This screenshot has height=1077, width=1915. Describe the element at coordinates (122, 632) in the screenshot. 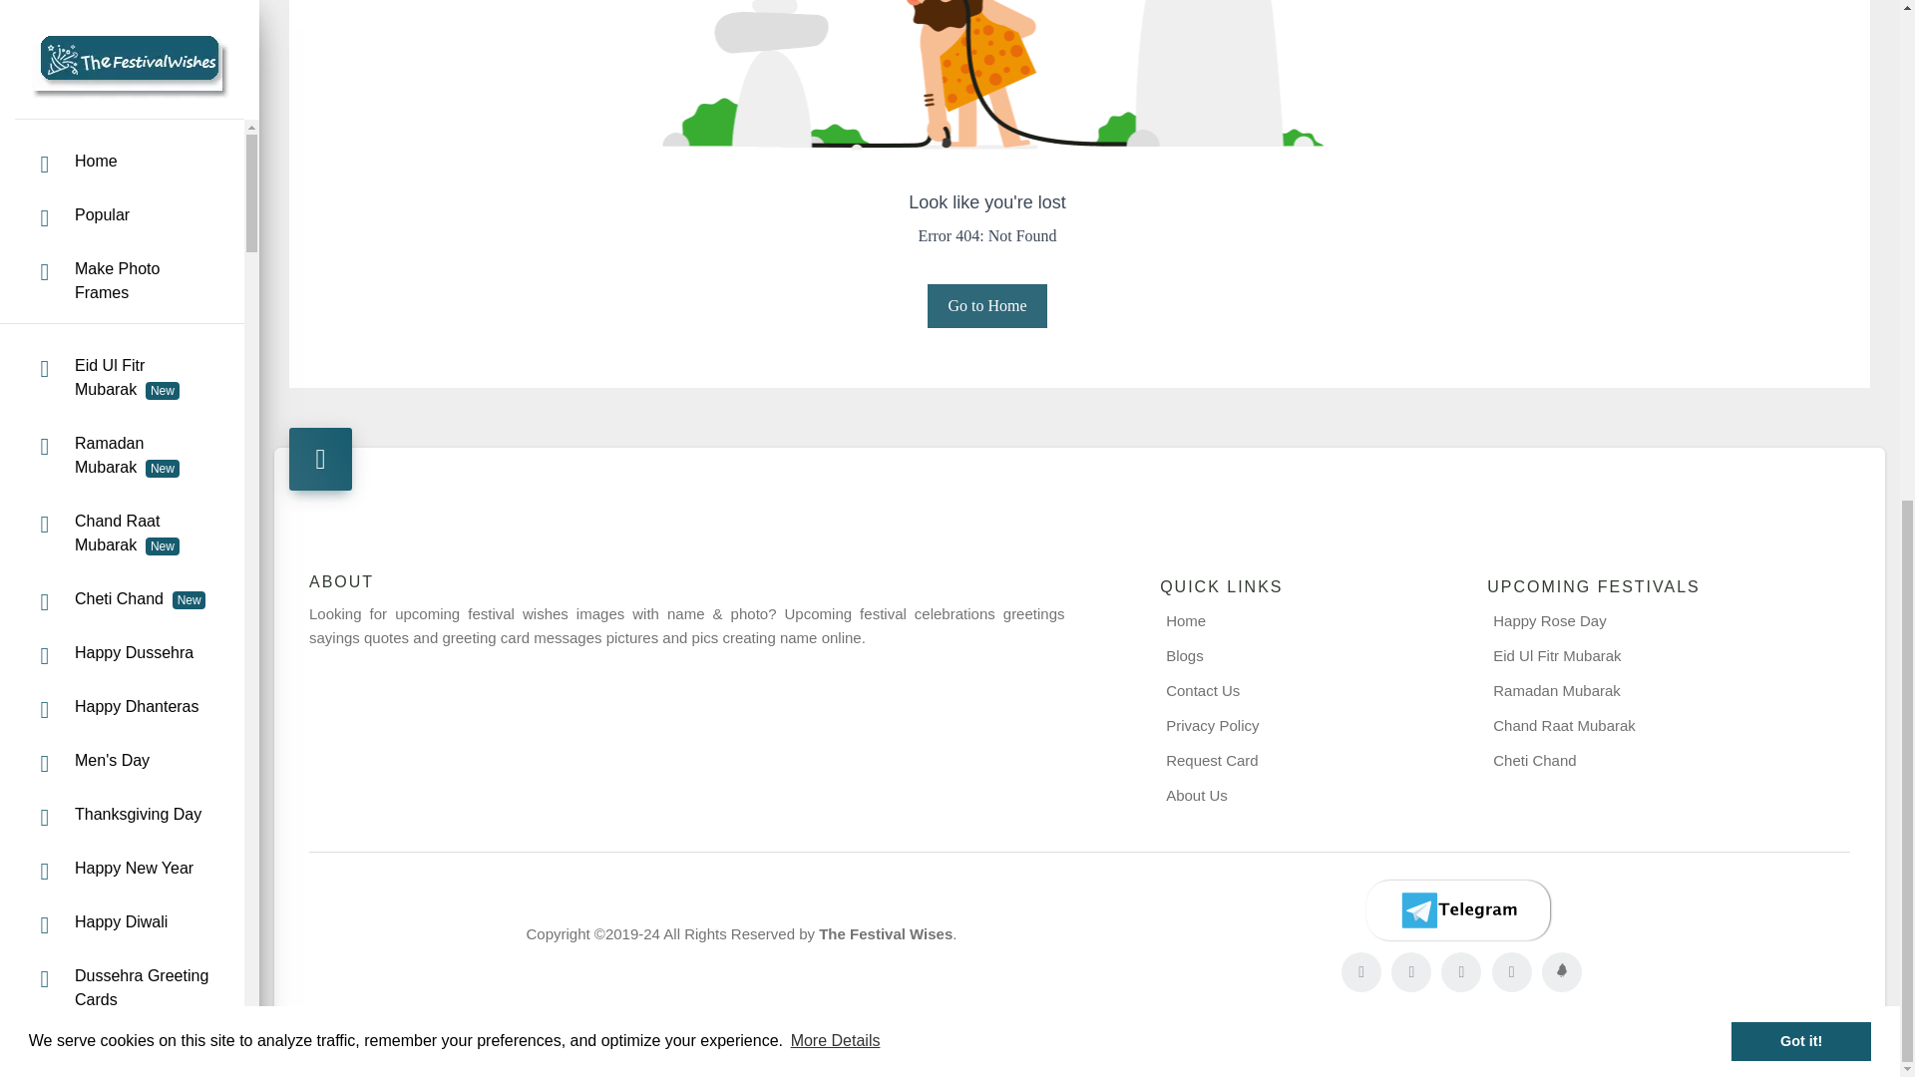

I see `Happy Holi` at that location.